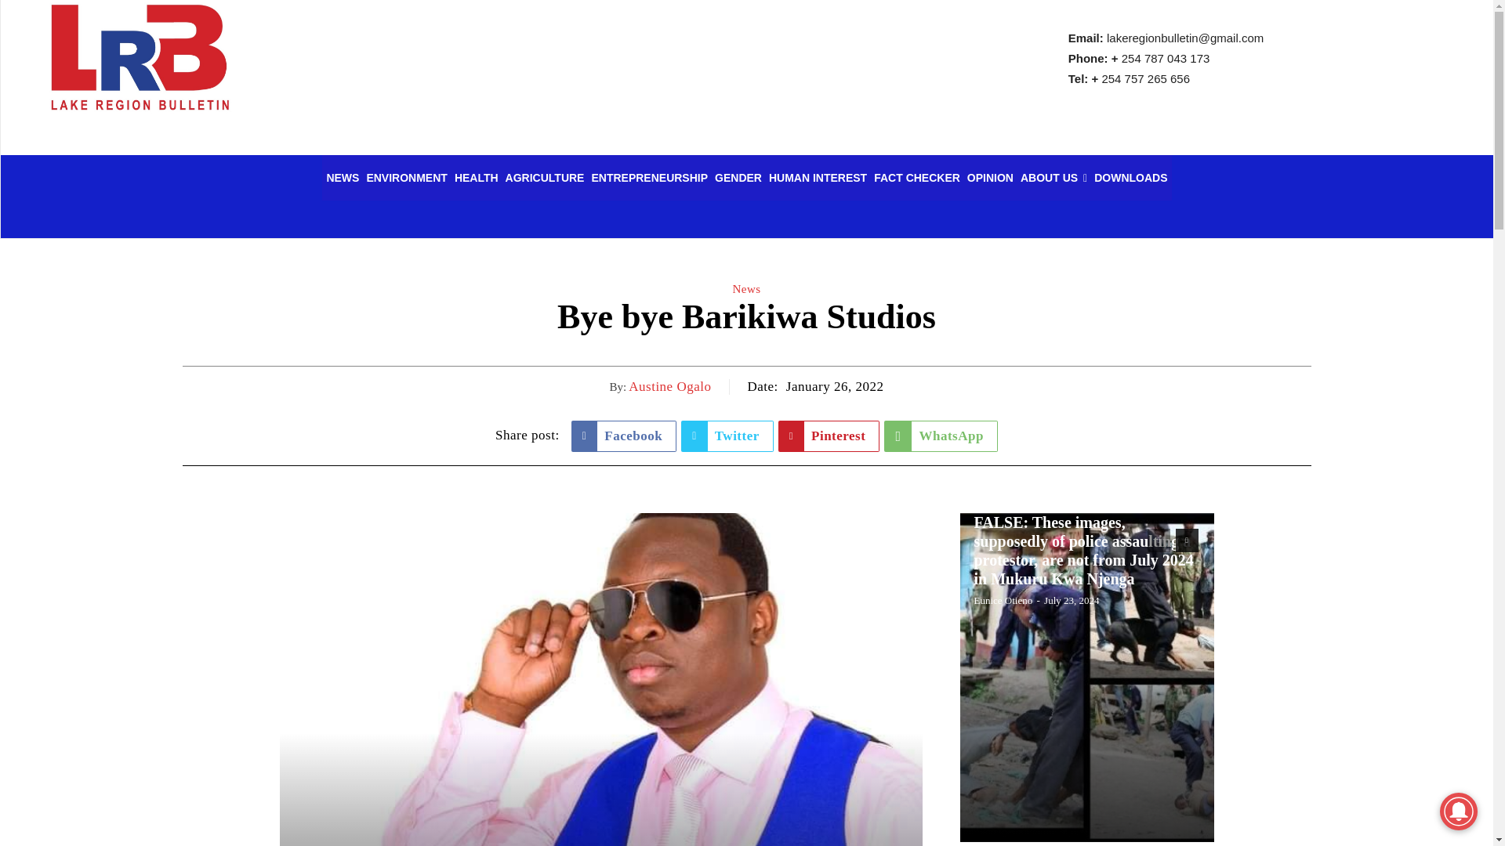  I want to click on FACT CHECKER, so click(917, 177).